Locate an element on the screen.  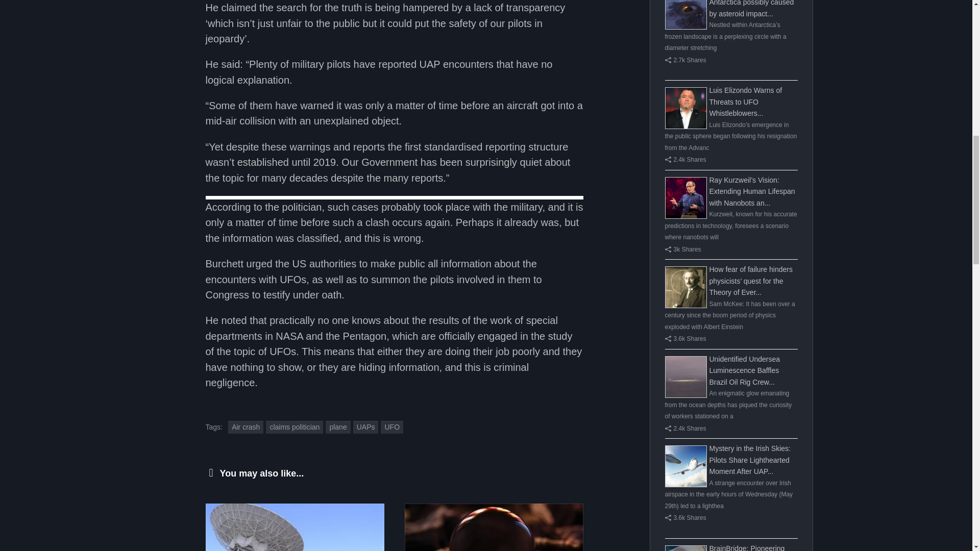
UFO is located at coordinates (392, 427).